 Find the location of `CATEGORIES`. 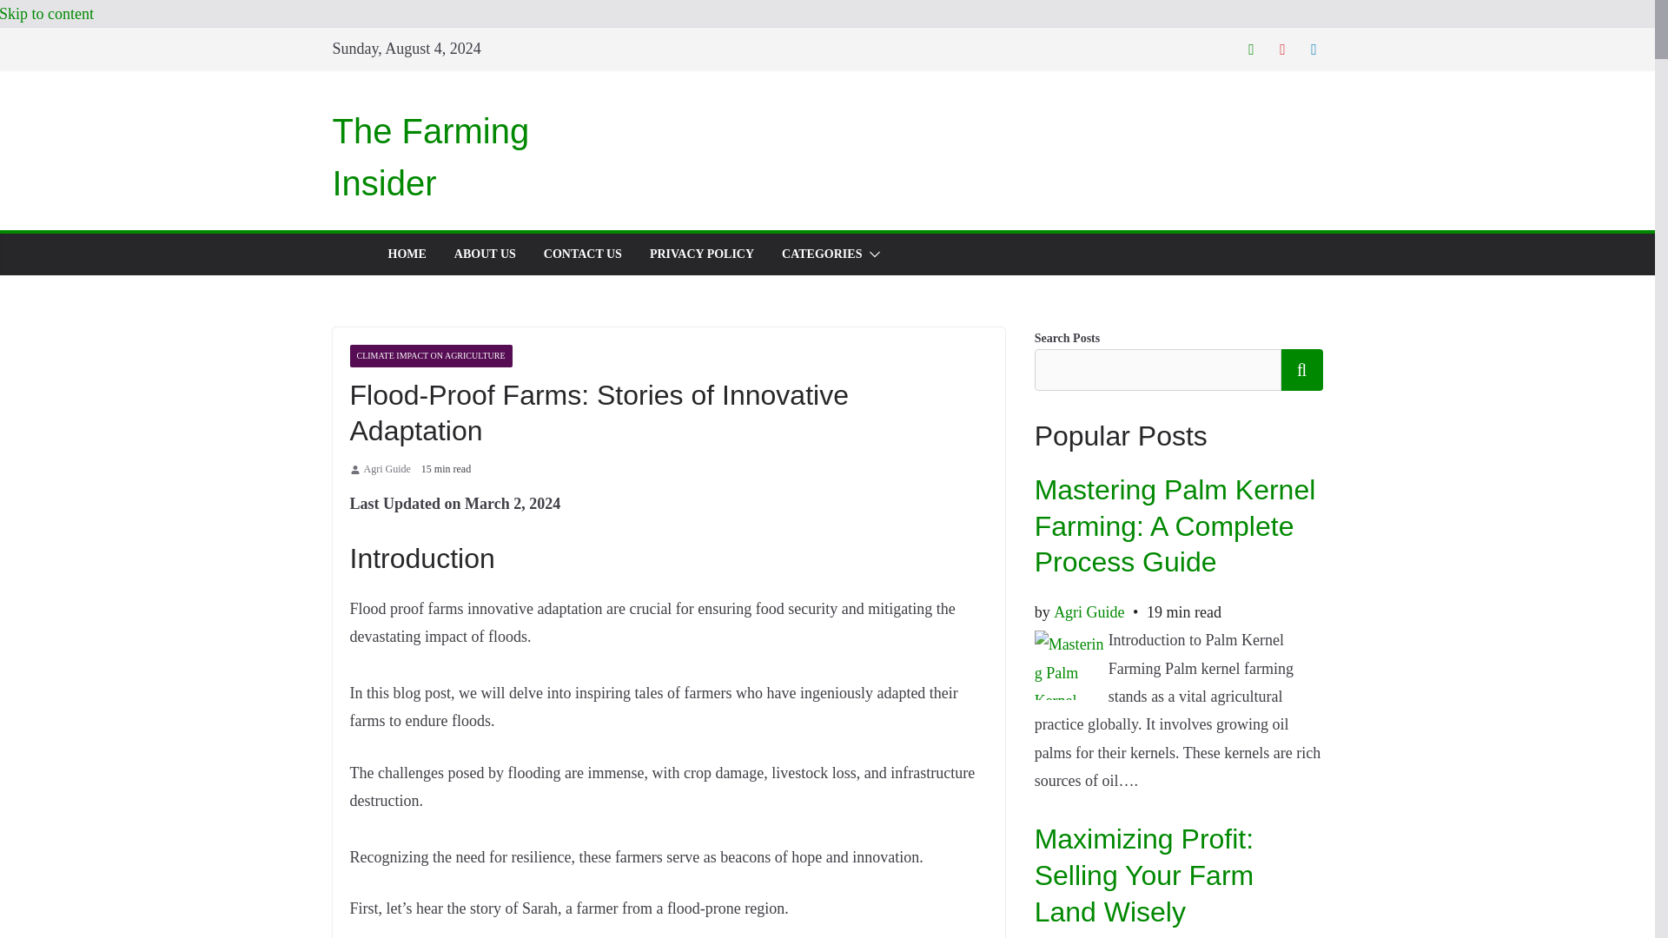

CATEGORIES is located at coordinates (822, 254).